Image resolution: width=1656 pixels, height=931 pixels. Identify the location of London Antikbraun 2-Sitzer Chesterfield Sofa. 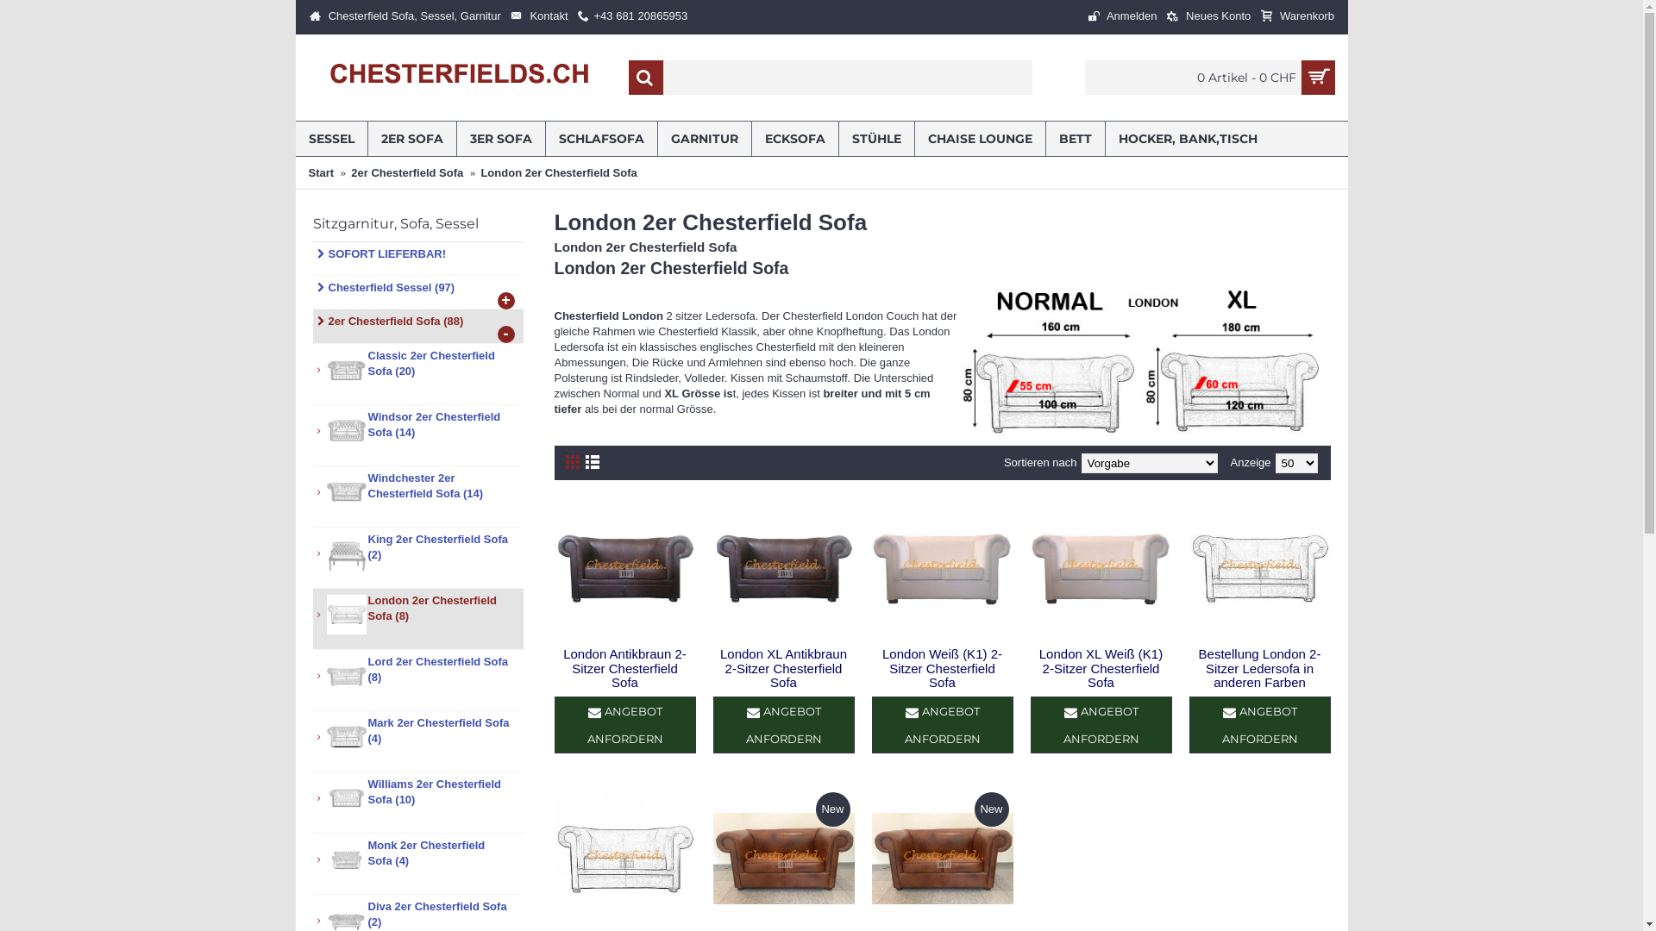
(624, 568).